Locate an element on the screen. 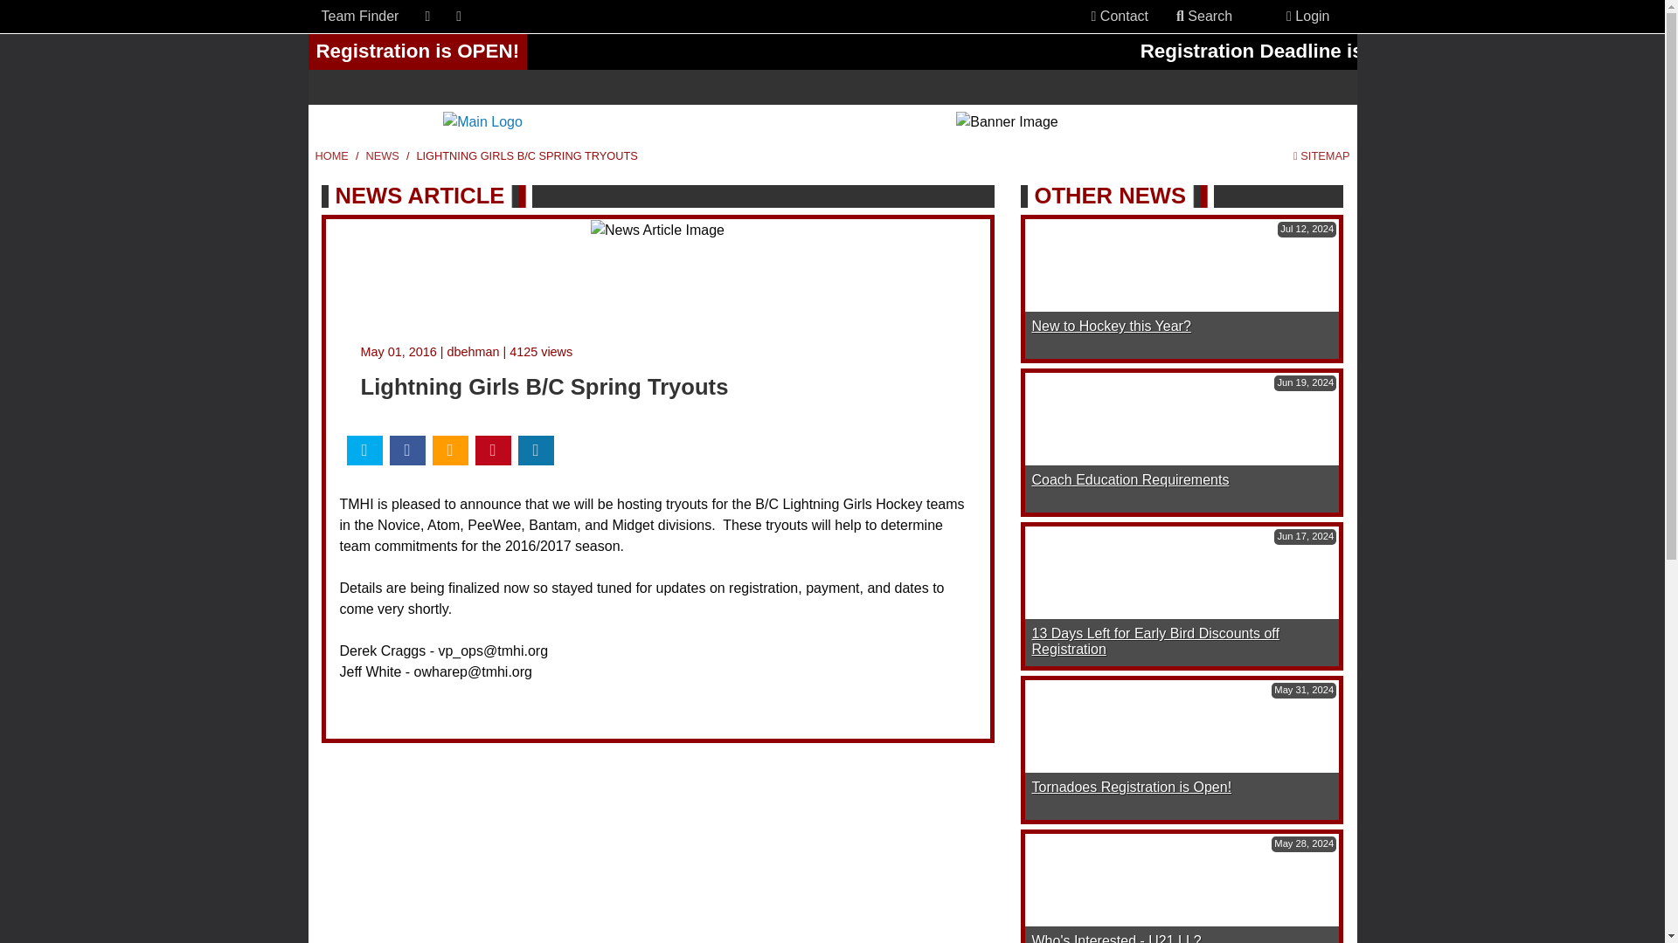   Search is located at coordinates (1204, 16).